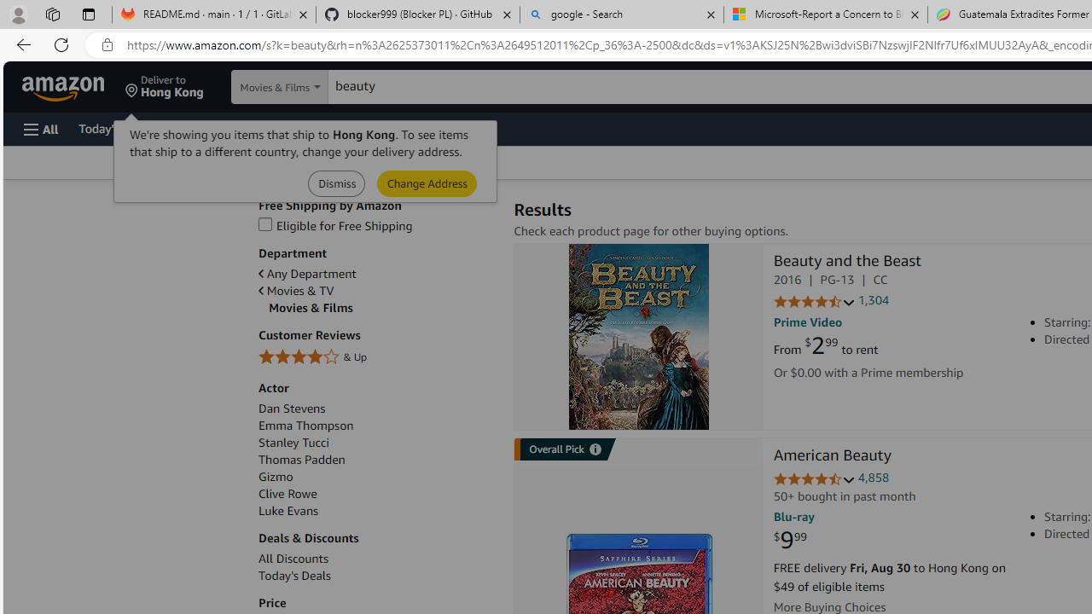  What do you see at coordinates (377, 358) in the screenshot?
I see `4 Stars & Up& Up` at bounding box center [377, 358].